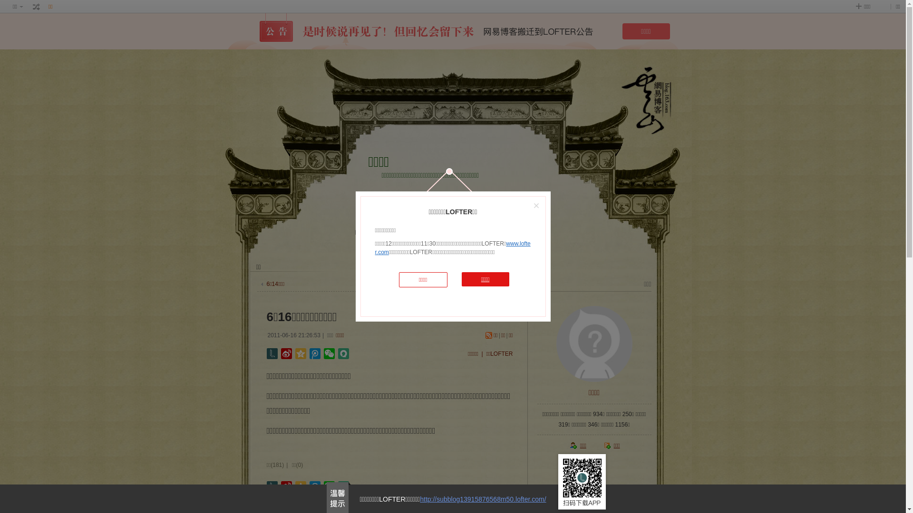 Image resolution: width=913 pixels, height=513 pixels. Describe the element at coordinates (483, 499) in the screenshot. I see `http://subblog13915876568m50.lofter.com/` at that location.